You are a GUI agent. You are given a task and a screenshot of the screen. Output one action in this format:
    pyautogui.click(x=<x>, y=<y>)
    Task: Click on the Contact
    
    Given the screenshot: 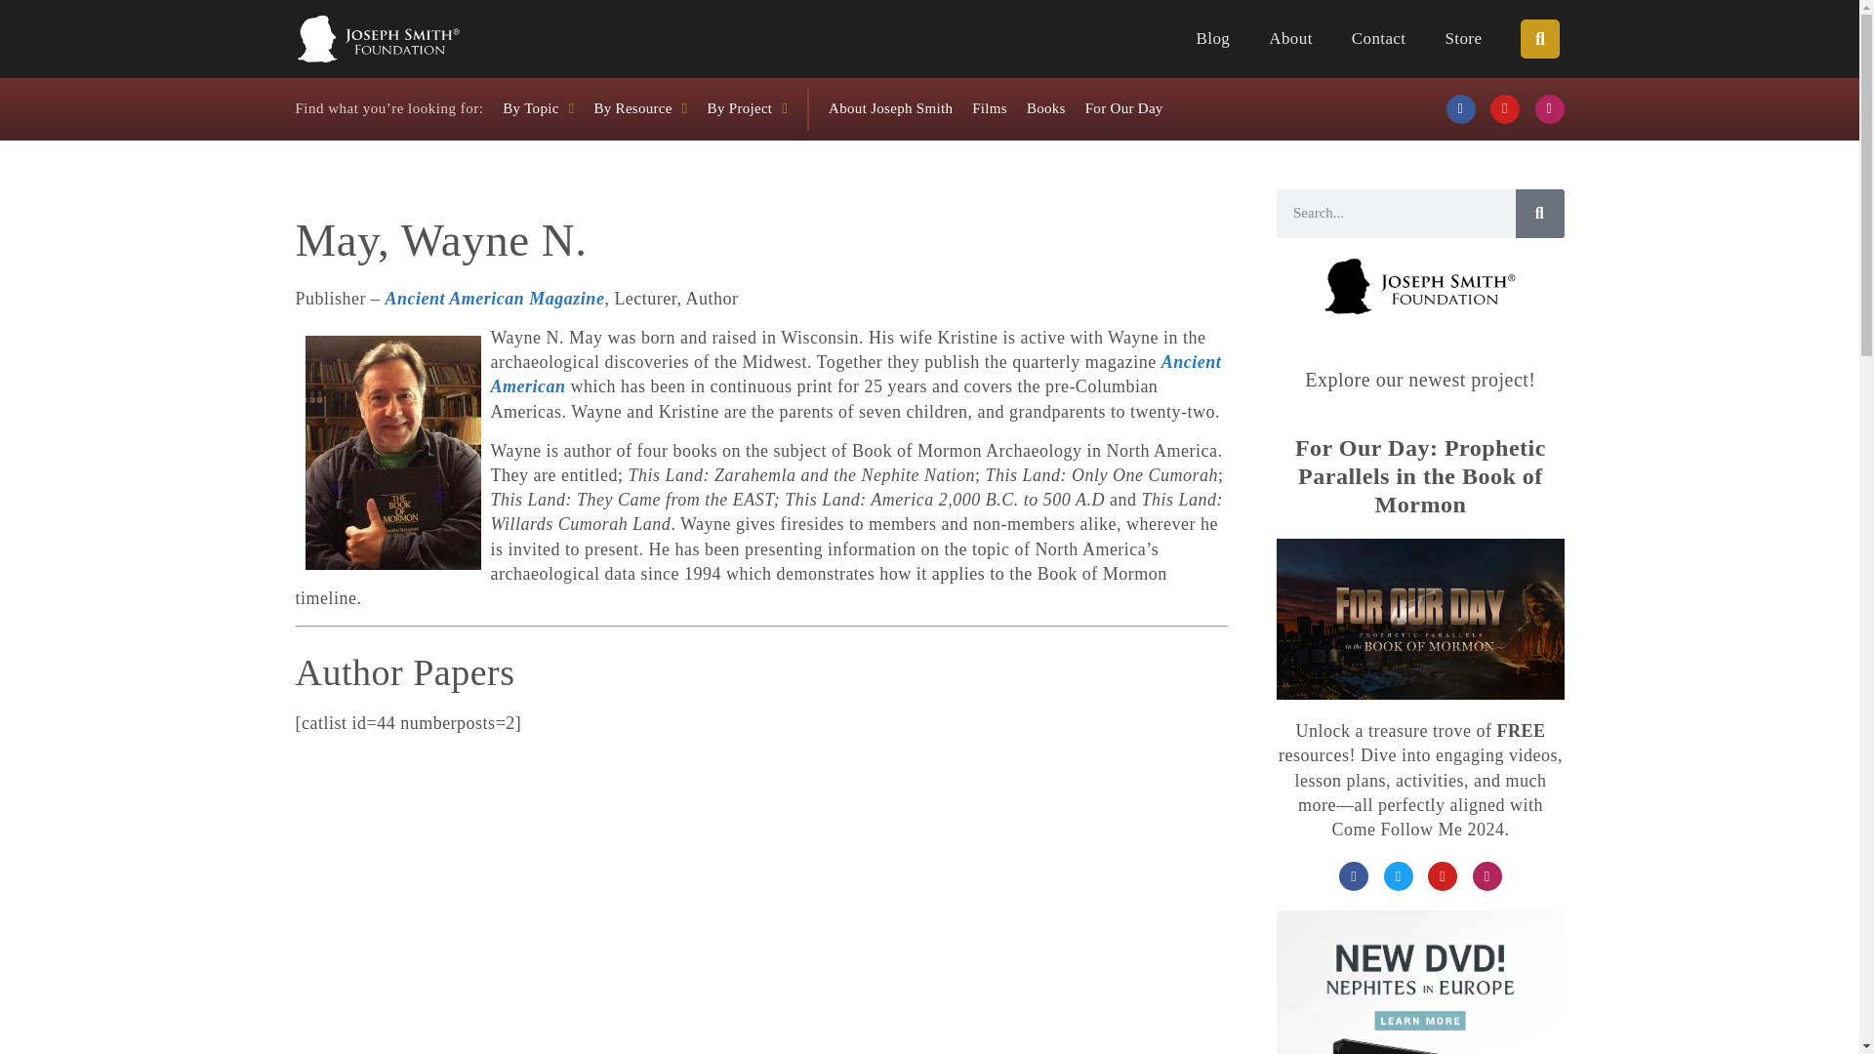 What is the action you would take?
    pyautogui.click(x=1378, y=39)
    